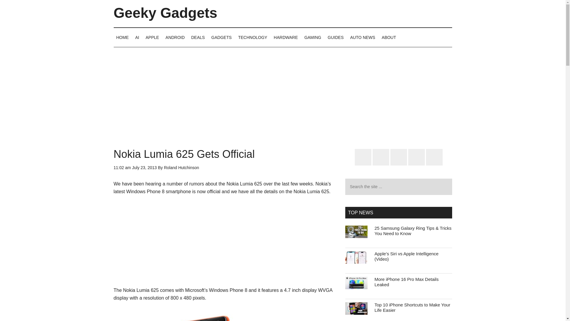 This screenshot has height=321, width=570. I want to click on DEALS, so click(198, 37).